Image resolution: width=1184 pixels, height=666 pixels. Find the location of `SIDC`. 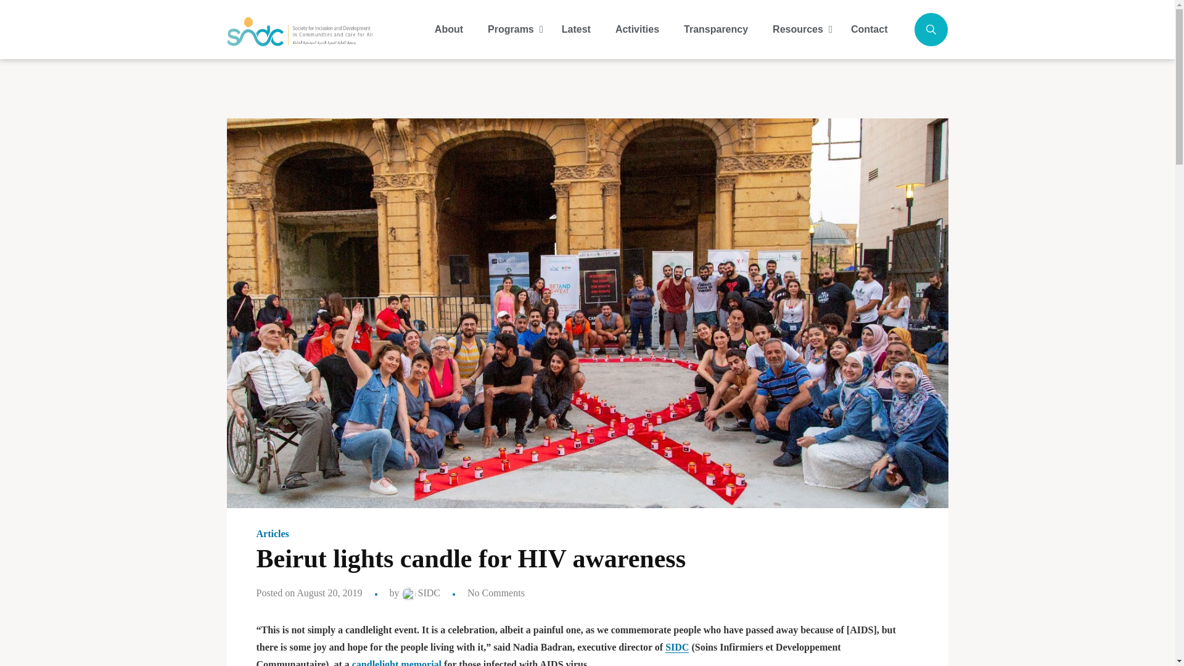

SIDC is located at coordinates (421, 592).